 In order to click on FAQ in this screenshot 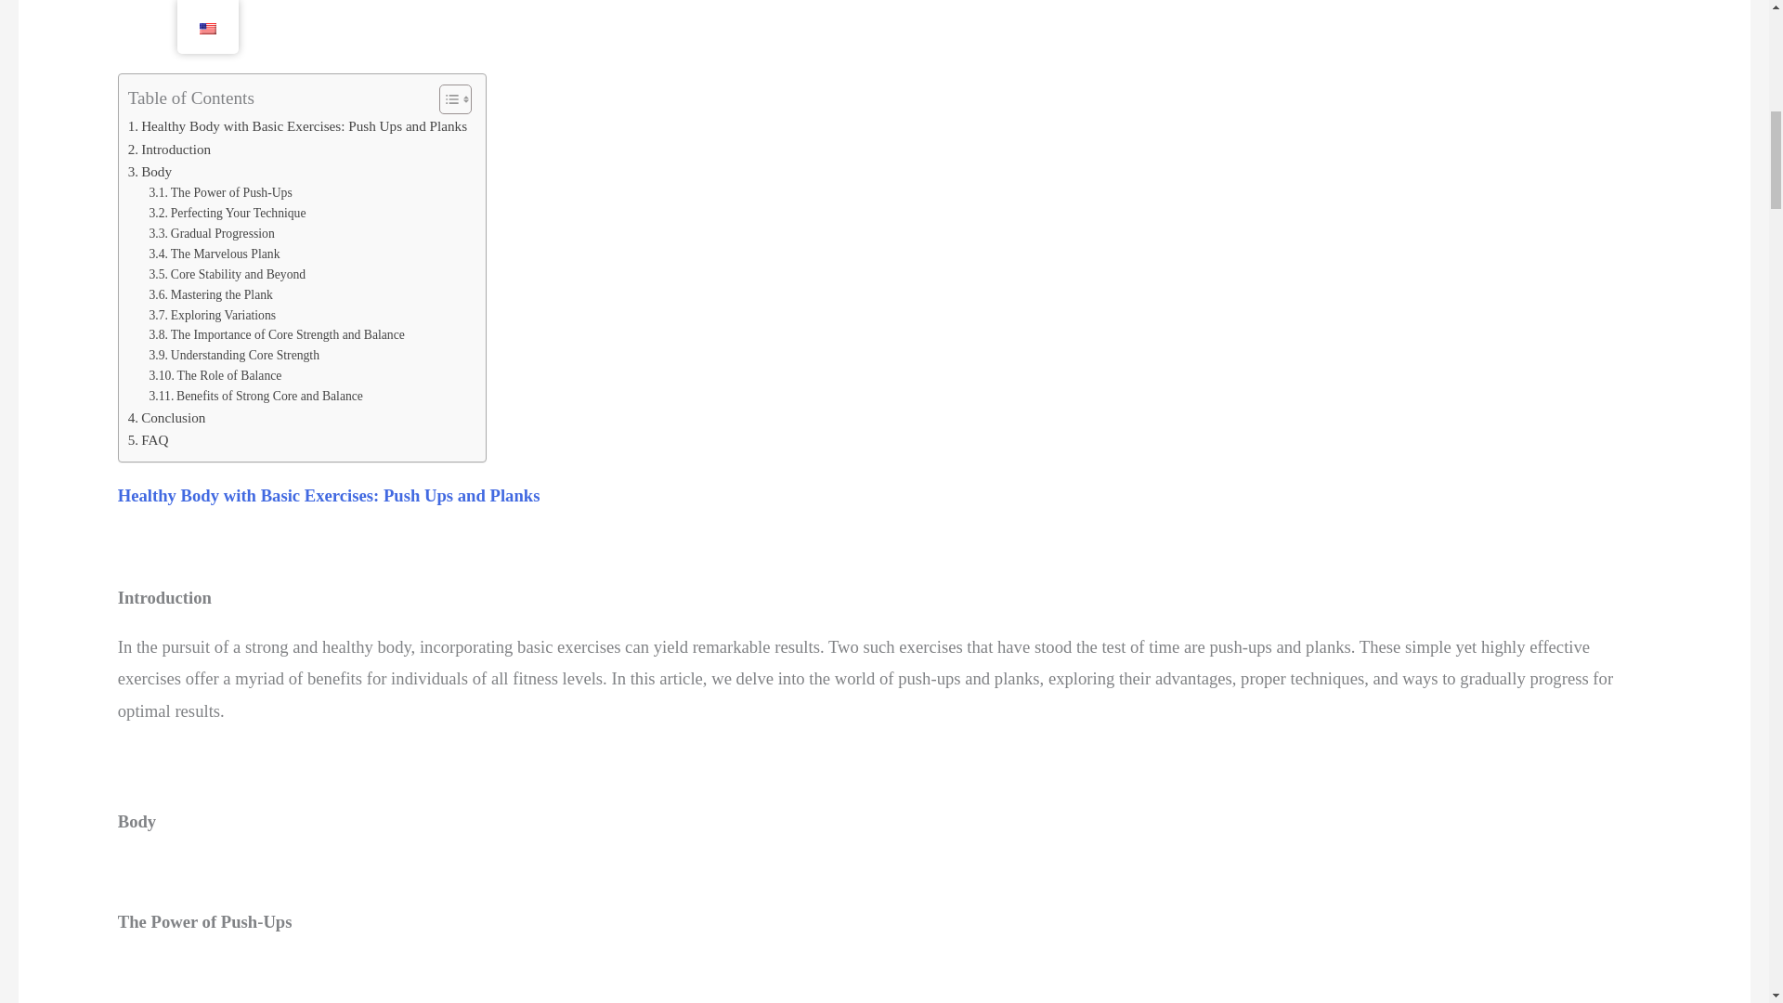, I will do `click(149, 440)`.